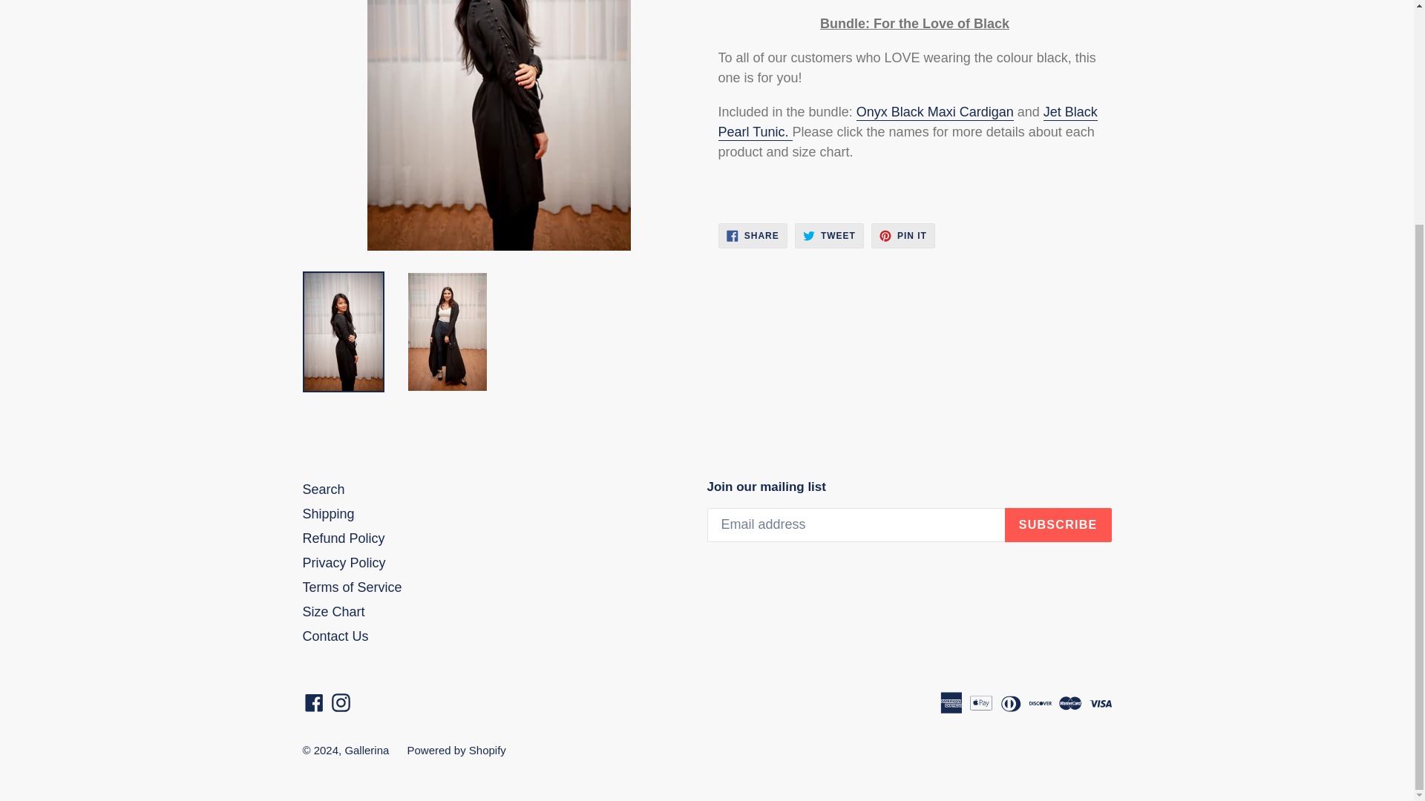 This screenshot has width=1425, height=801. Describe the element at coordinates (829, 236) in the screenshot. I see `Tweet on Twitter` at that location.